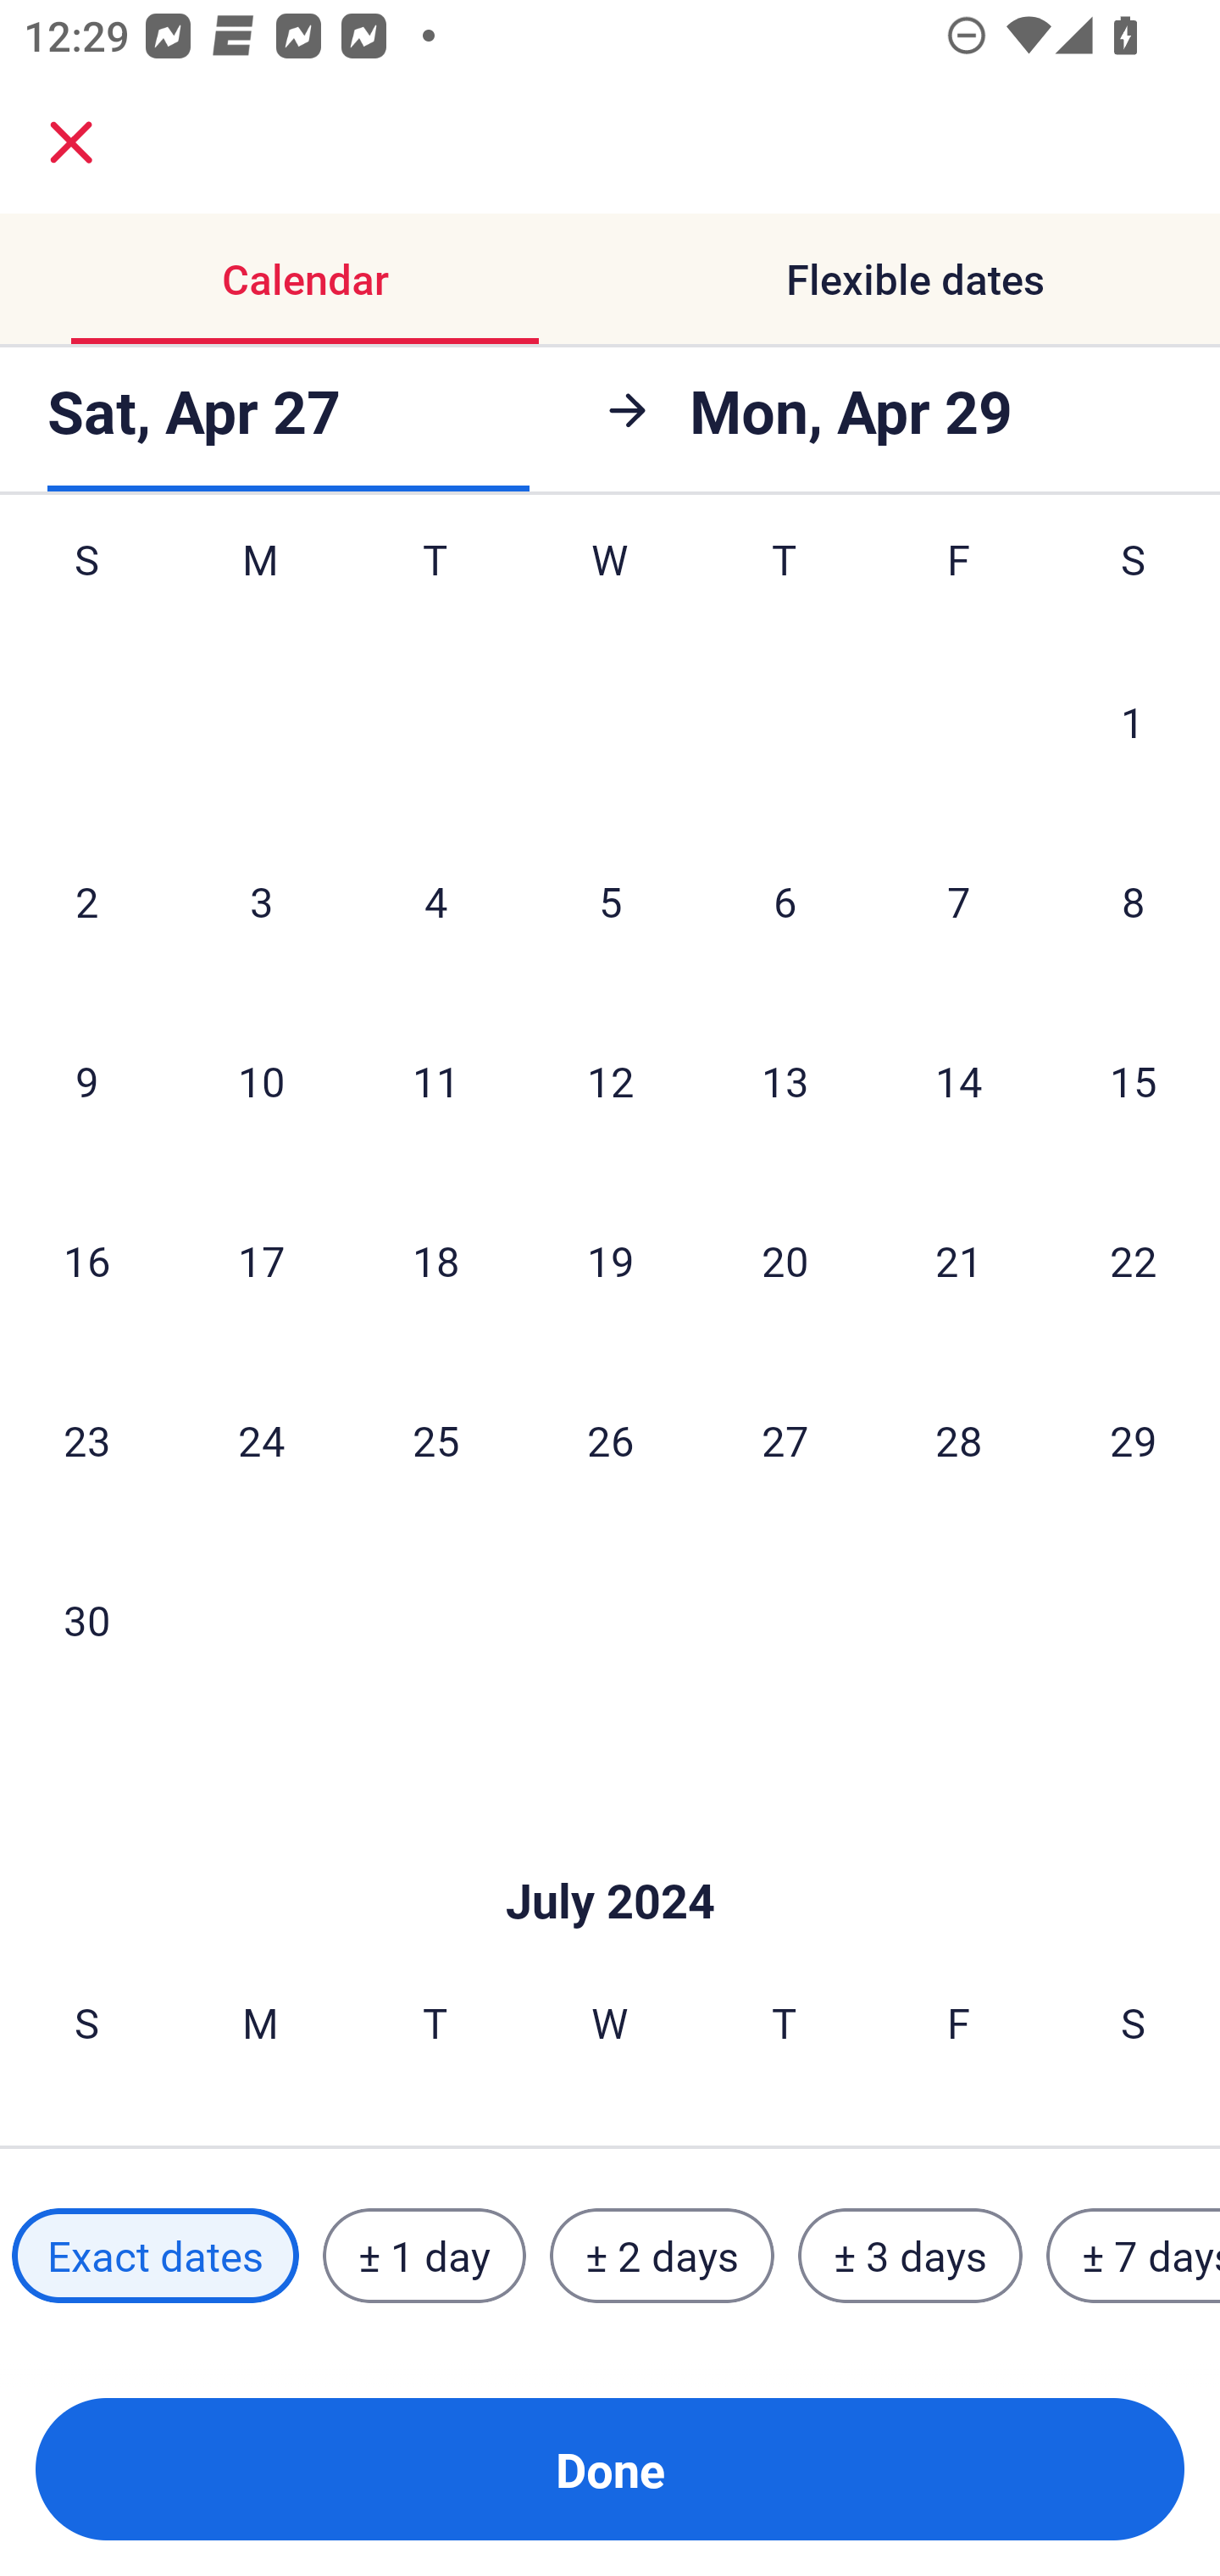 The width and height of the screenshot is (1220, 2576). What do you see at coordinates (959, 1080) in the screenshot?
I see `14 Friday, June 14, 2024` at bounding box center [959, 1080].